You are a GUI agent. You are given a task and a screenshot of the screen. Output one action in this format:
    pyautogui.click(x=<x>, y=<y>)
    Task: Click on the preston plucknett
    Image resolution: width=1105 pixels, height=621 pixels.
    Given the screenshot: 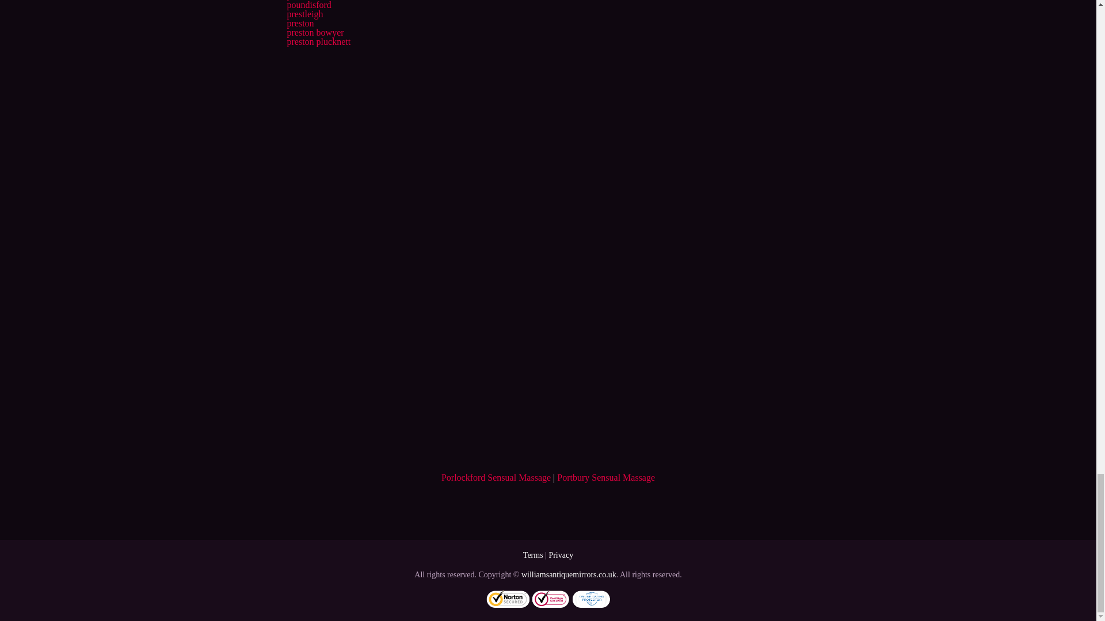 What is the action you would take?
    pyautogui.click(x=318, y=41)
    